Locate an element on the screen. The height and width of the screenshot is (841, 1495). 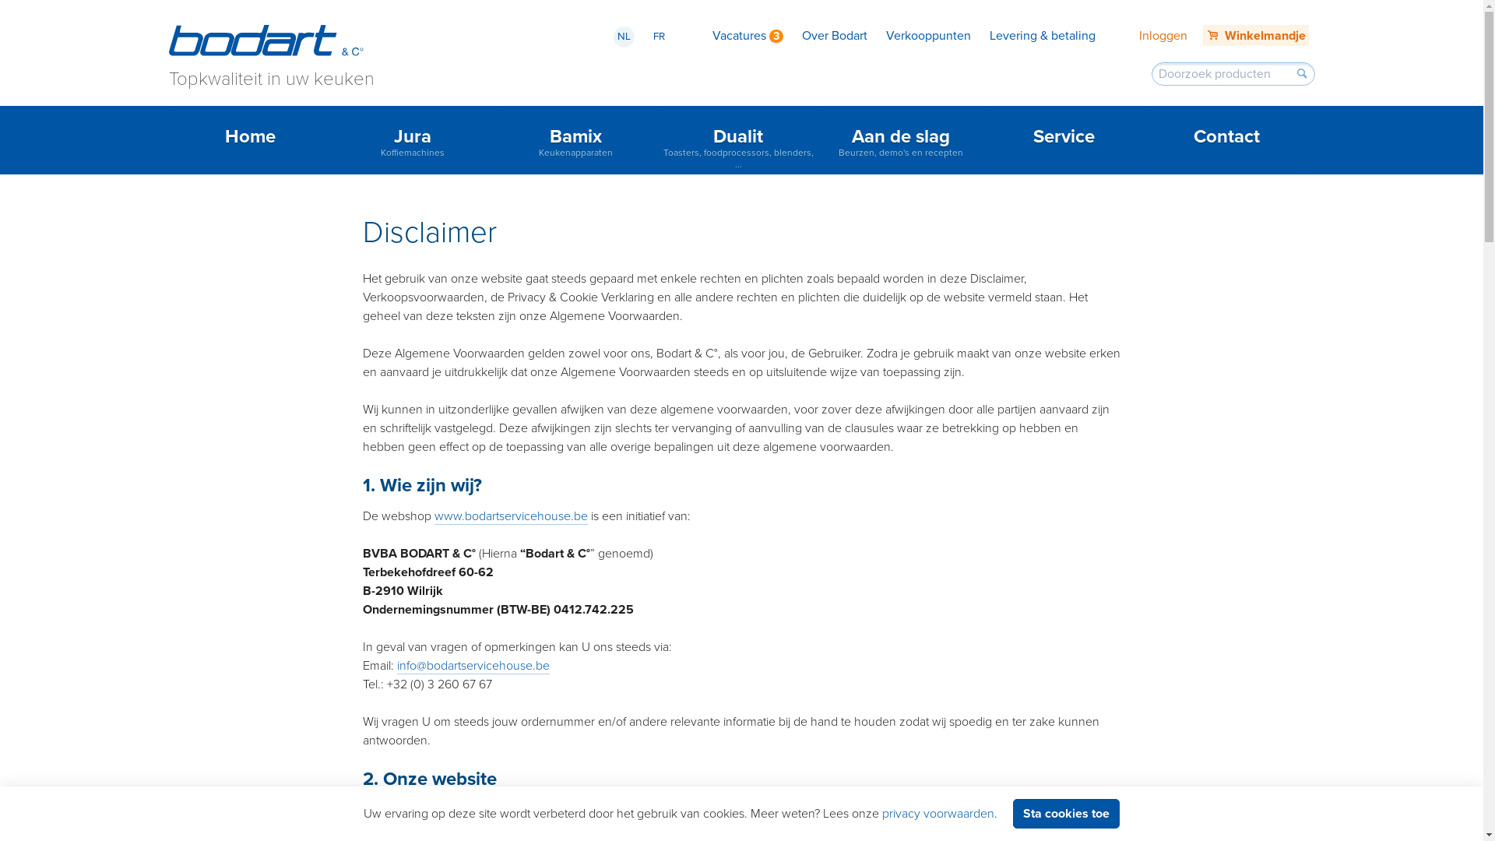
NL is located at coordinates (624, 37).